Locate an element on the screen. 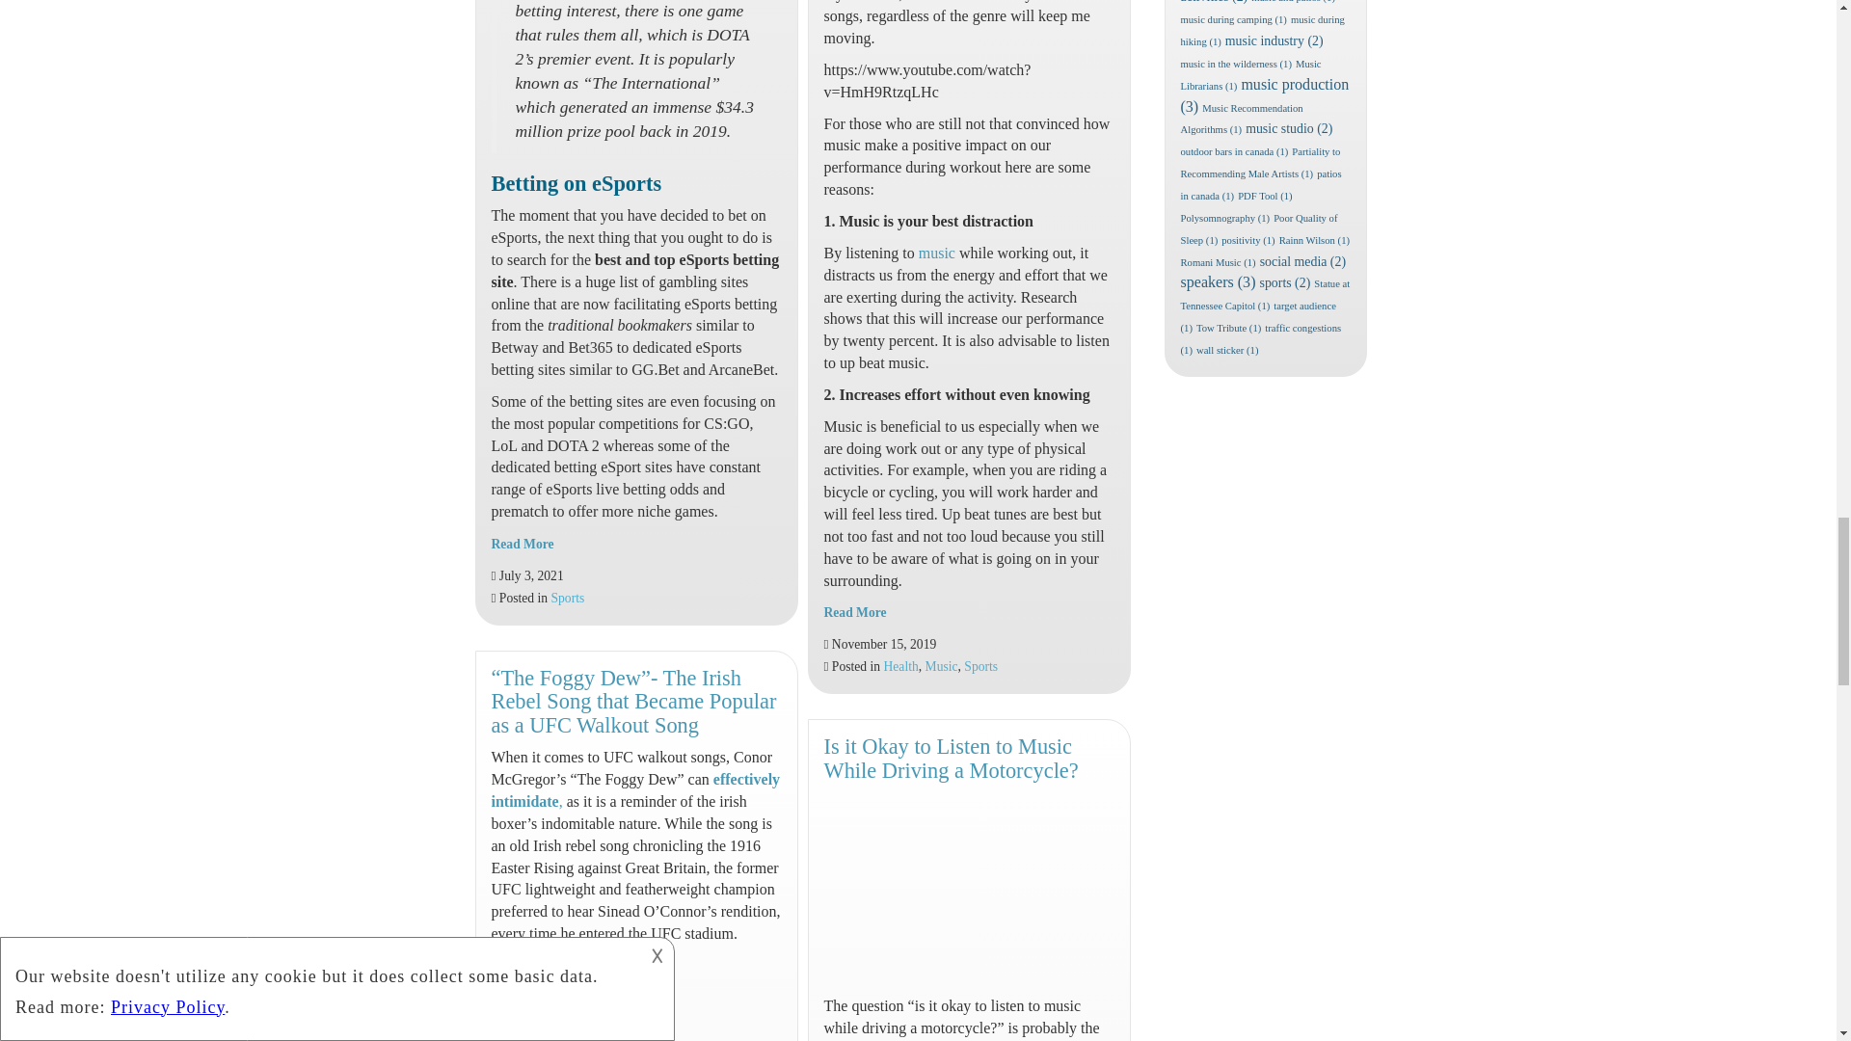 This screenshot has height=1041, width=1851. Sports is located at coordinates (568, 598).